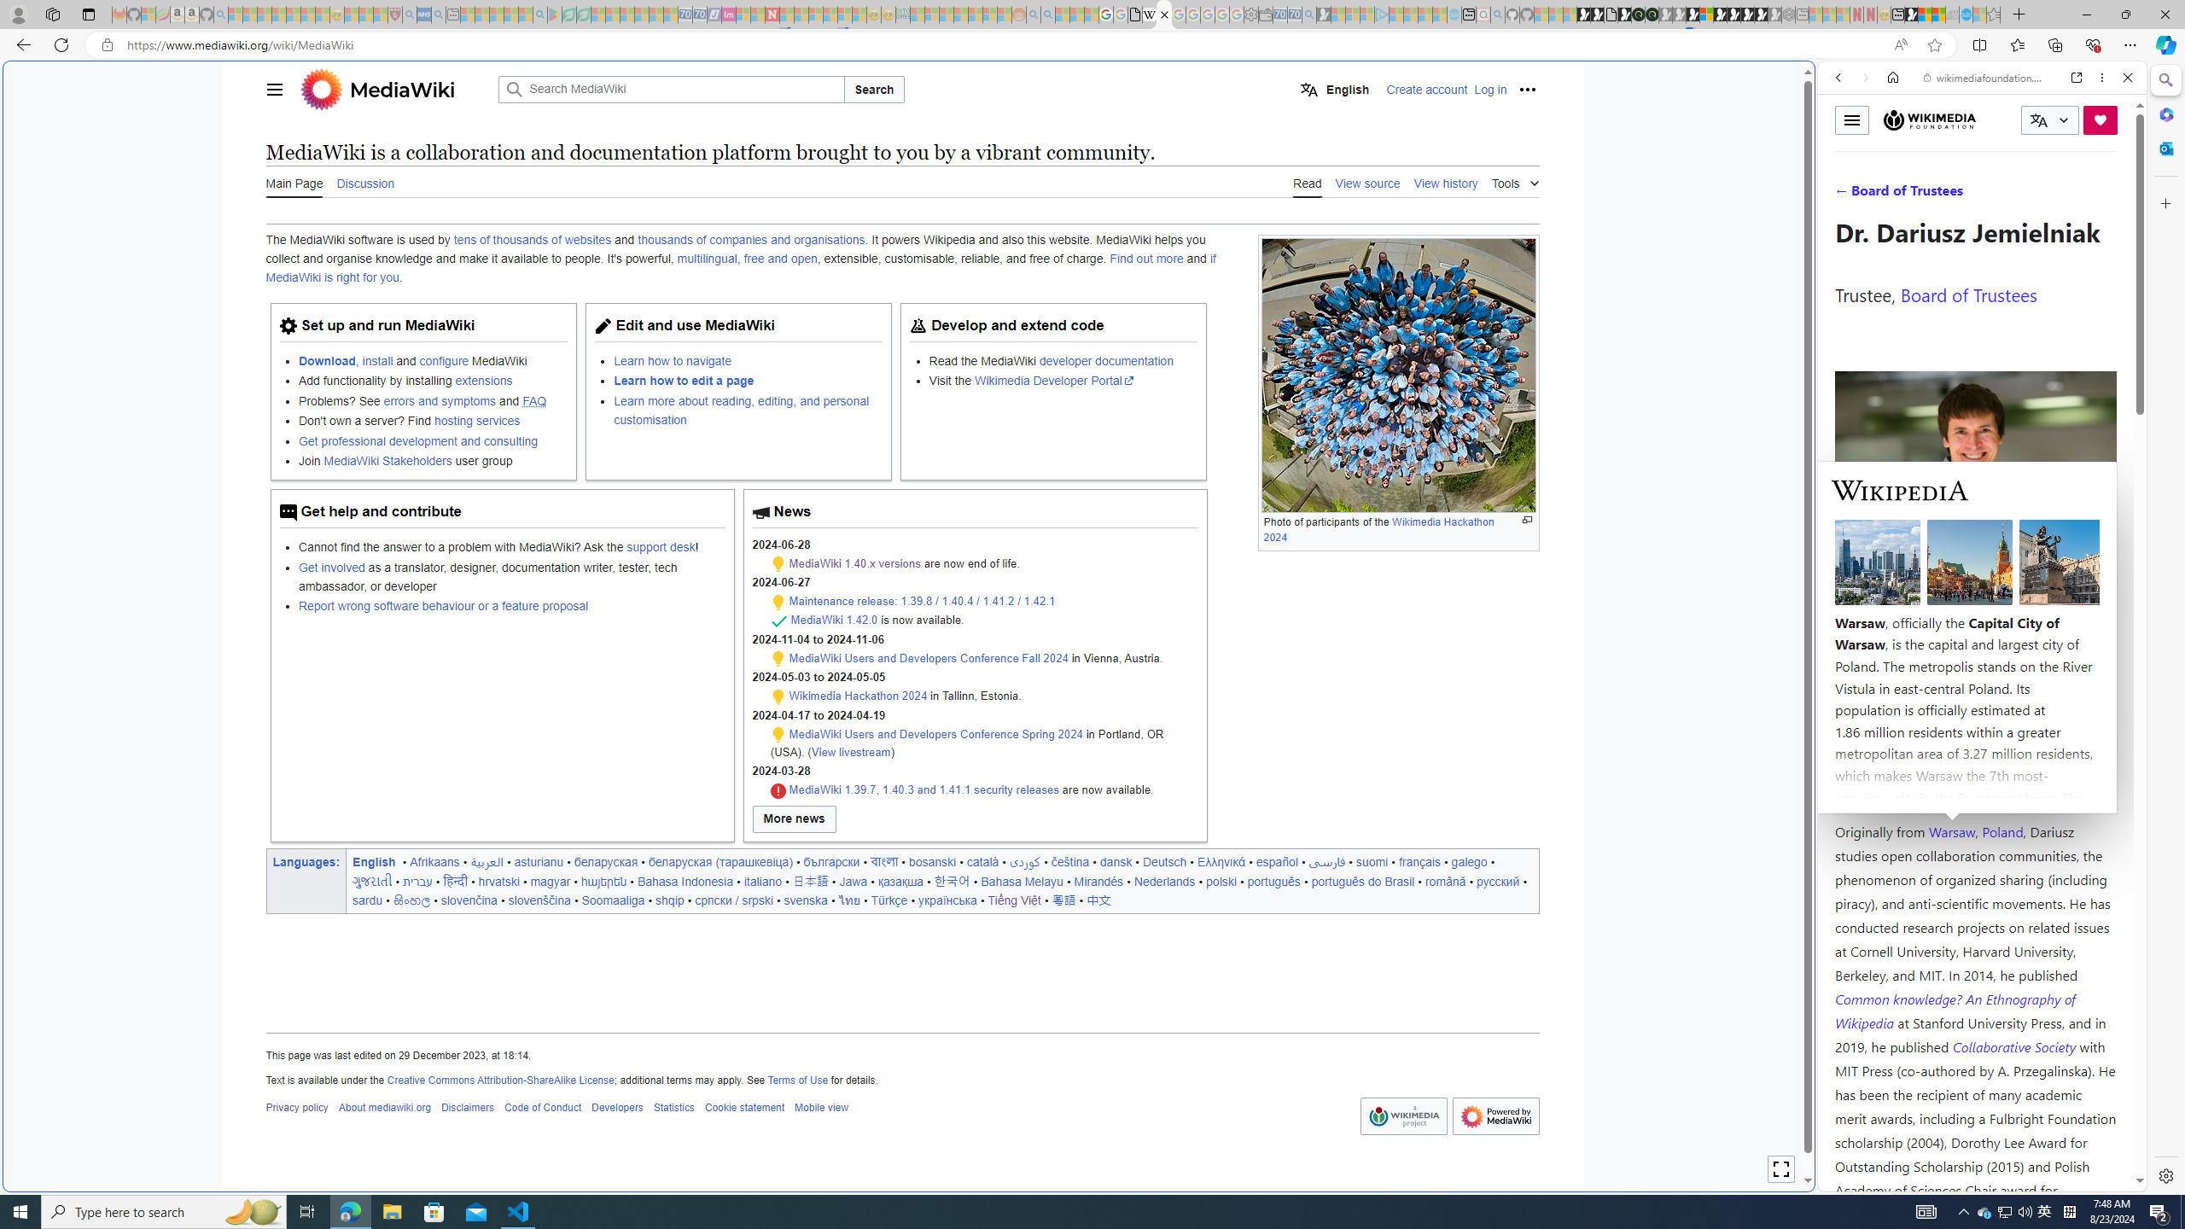  What do you see at coordinates (149, 15) in the screenshot?
I see `Microsoft-Report a Concern to Bing - Sleeping` at bounding box center [149, 15].